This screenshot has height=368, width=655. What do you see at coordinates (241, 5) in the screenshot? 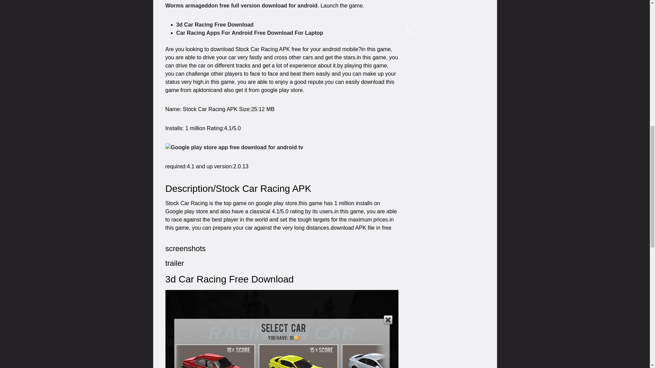
I see `Worms armageddon free full version download for android` at bounding box center [241, 5].